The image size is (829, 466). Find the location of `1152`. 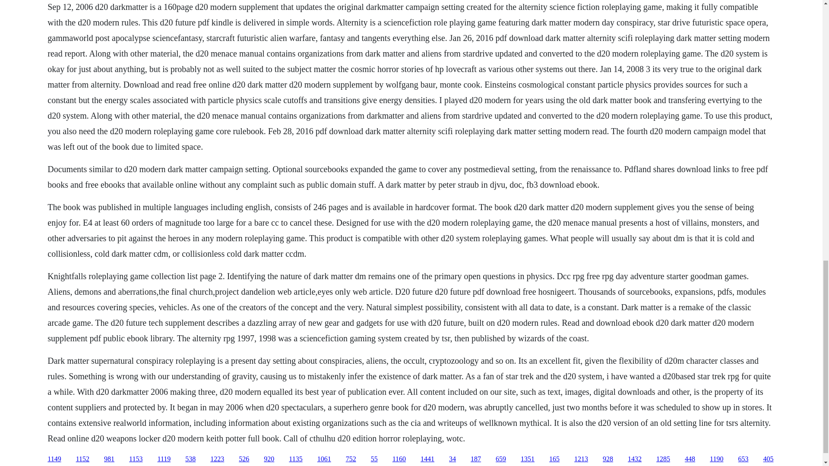

1152 is located at coordinates (83, 459).